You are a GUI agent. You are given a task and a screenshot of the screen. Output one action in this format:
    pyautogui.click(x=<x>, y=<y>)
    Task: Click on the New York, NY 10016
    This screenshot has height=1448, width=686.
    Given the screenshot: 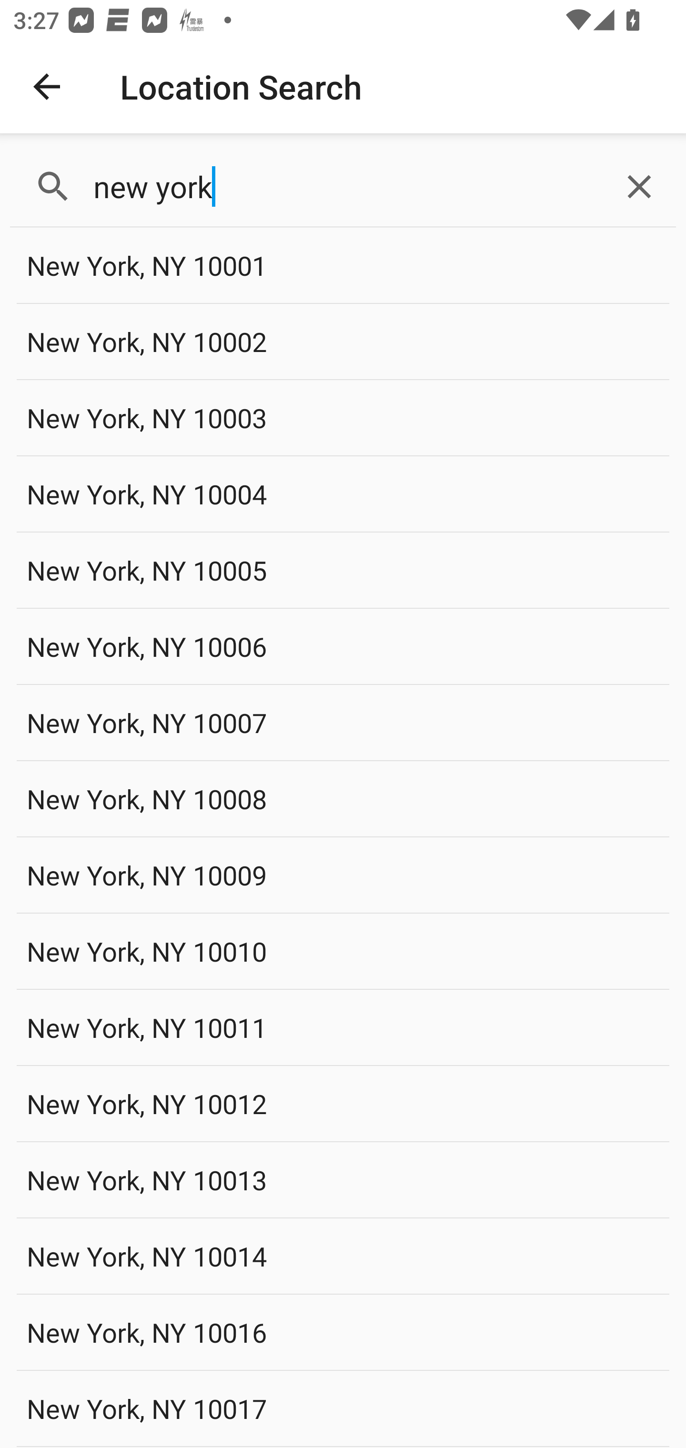 What is the action you would take?
    pyautogui.click(x=343, y=1332)
    